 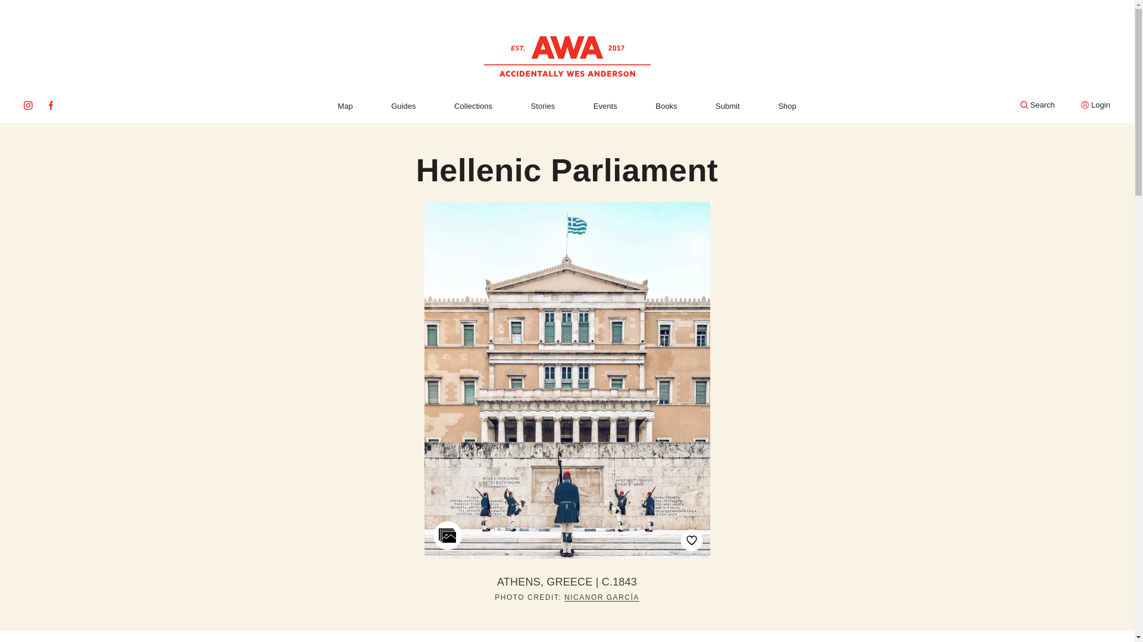 I want to click on Events, so click(x=605, y=106).